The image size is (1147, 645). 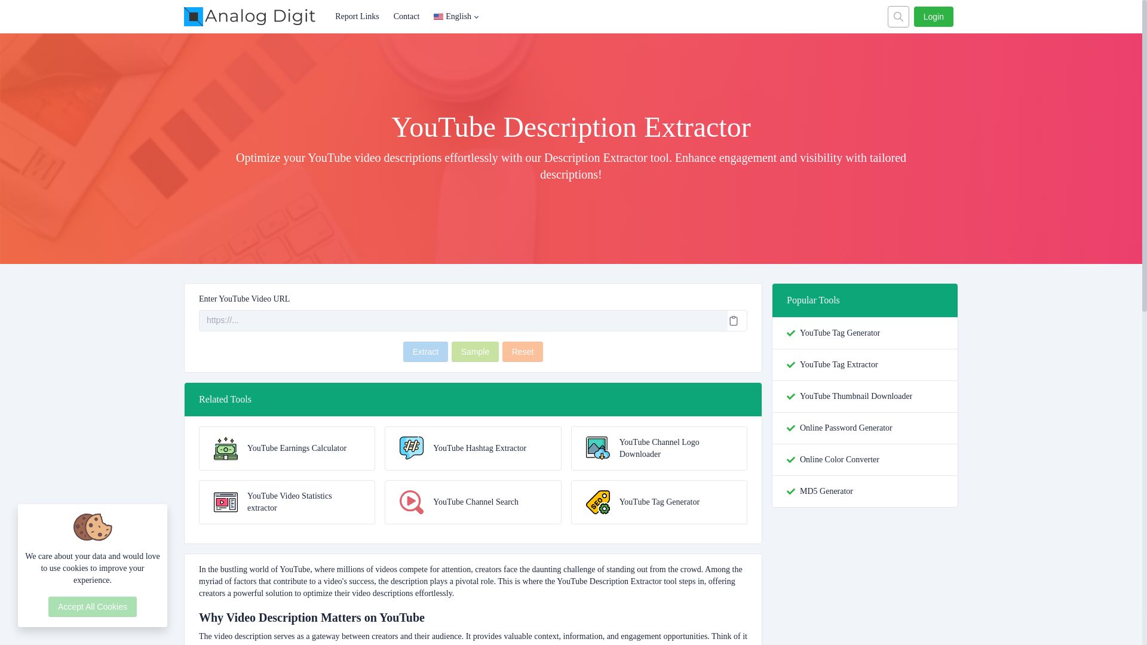 What do you see at coordinates (839, 460) in the screenshot?
I see `Online Color Converter` at bounding box center [839, 460].